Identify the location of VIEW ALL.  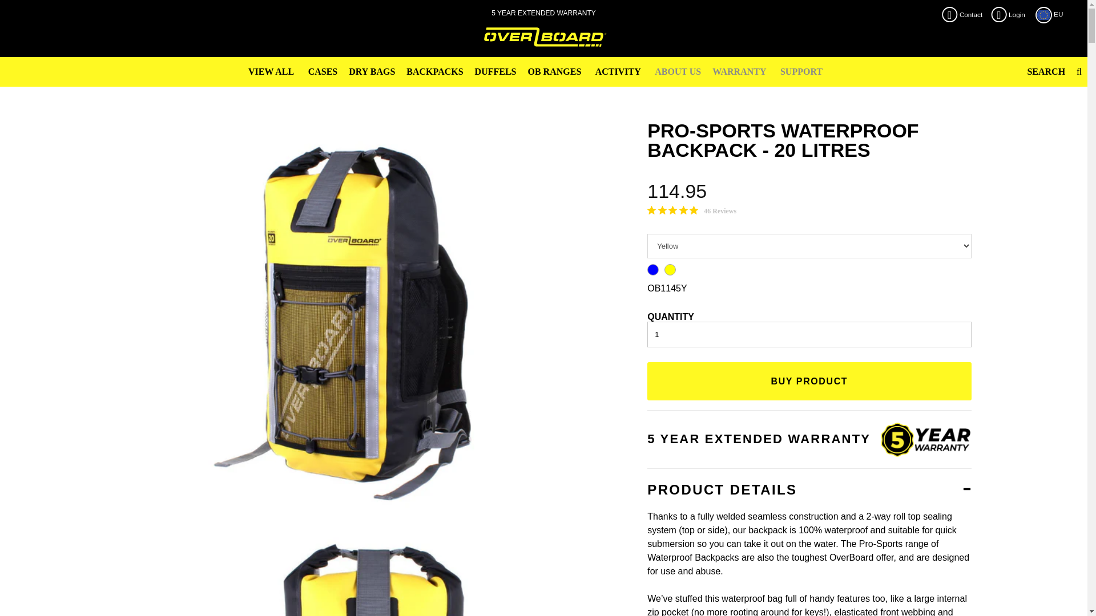
(271, 72).